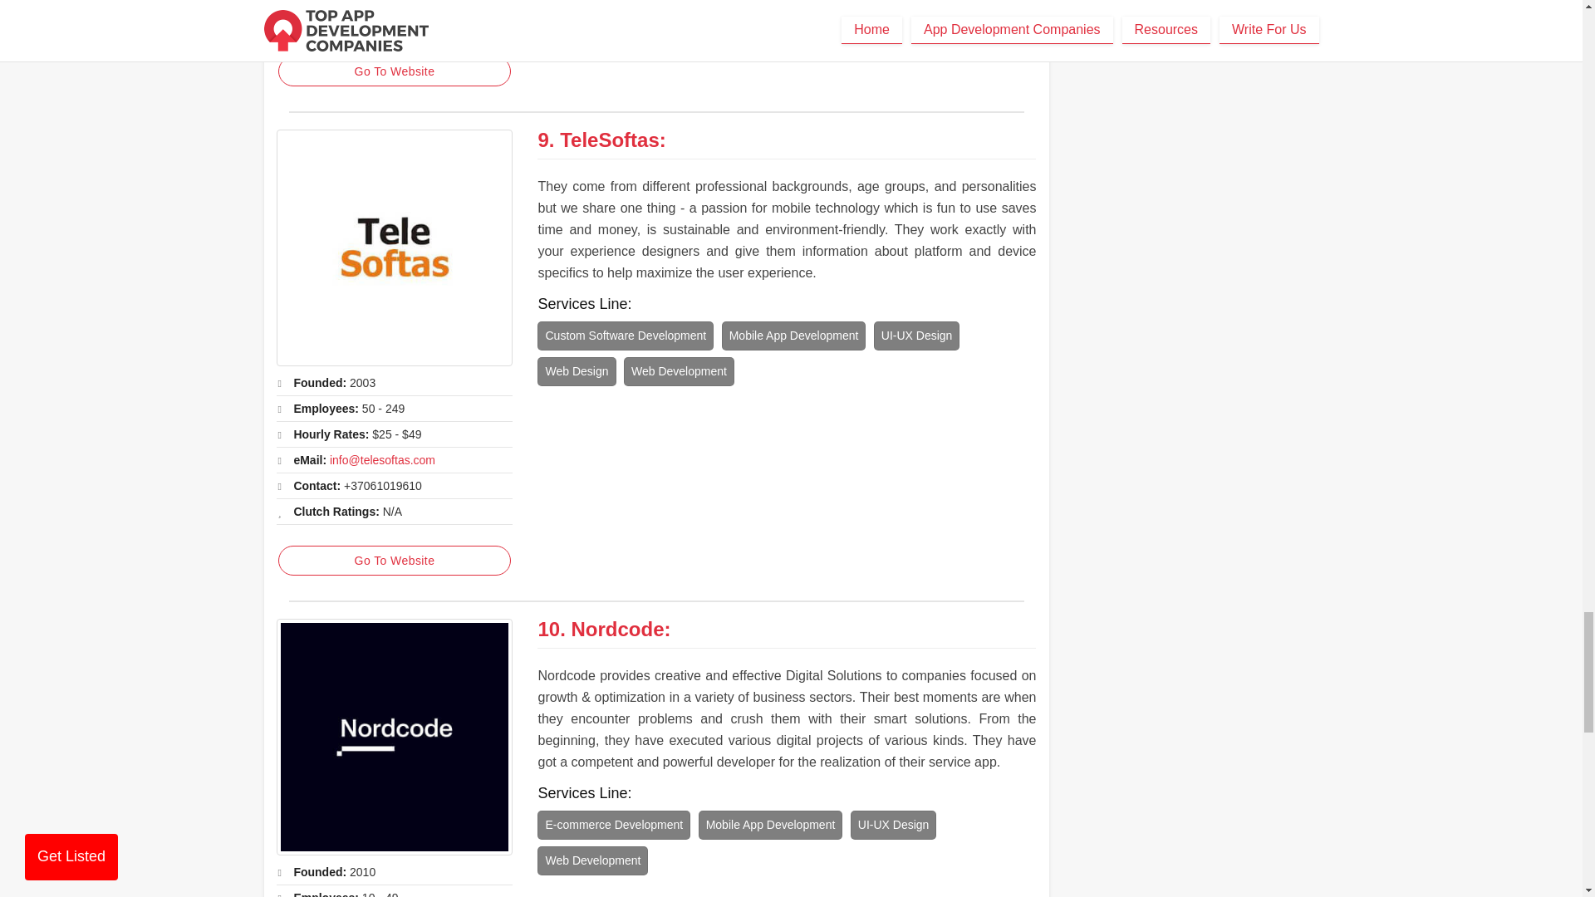 The image size is (1595, 897). Describe the element at coordinates (394, 248) in the screenshot. I see `TeleSoftas` at that location.